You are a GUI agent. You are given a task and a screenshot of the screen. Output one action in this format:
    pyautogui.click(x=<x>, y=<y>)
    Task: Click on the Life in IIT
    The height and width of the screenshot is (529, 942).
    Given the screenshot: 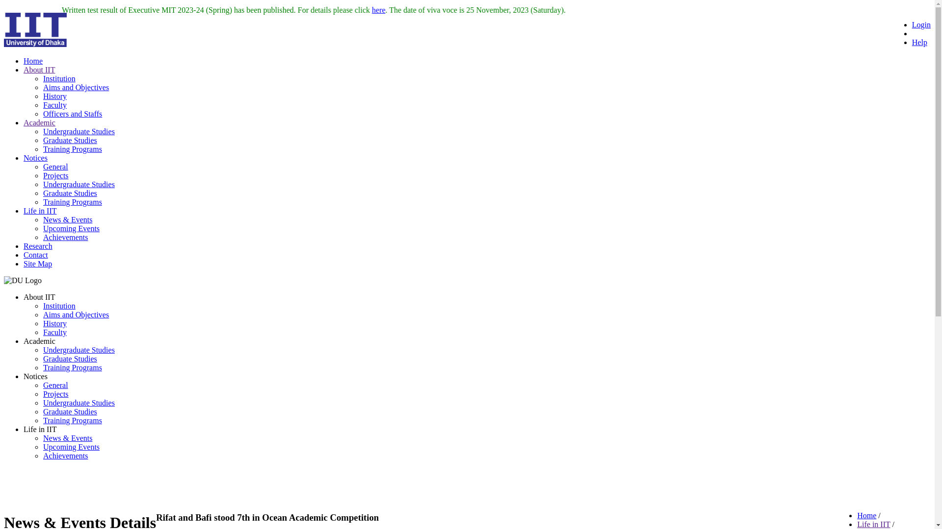 What is the action you would take?
    pyautogui.click(x=40, y=211)
    